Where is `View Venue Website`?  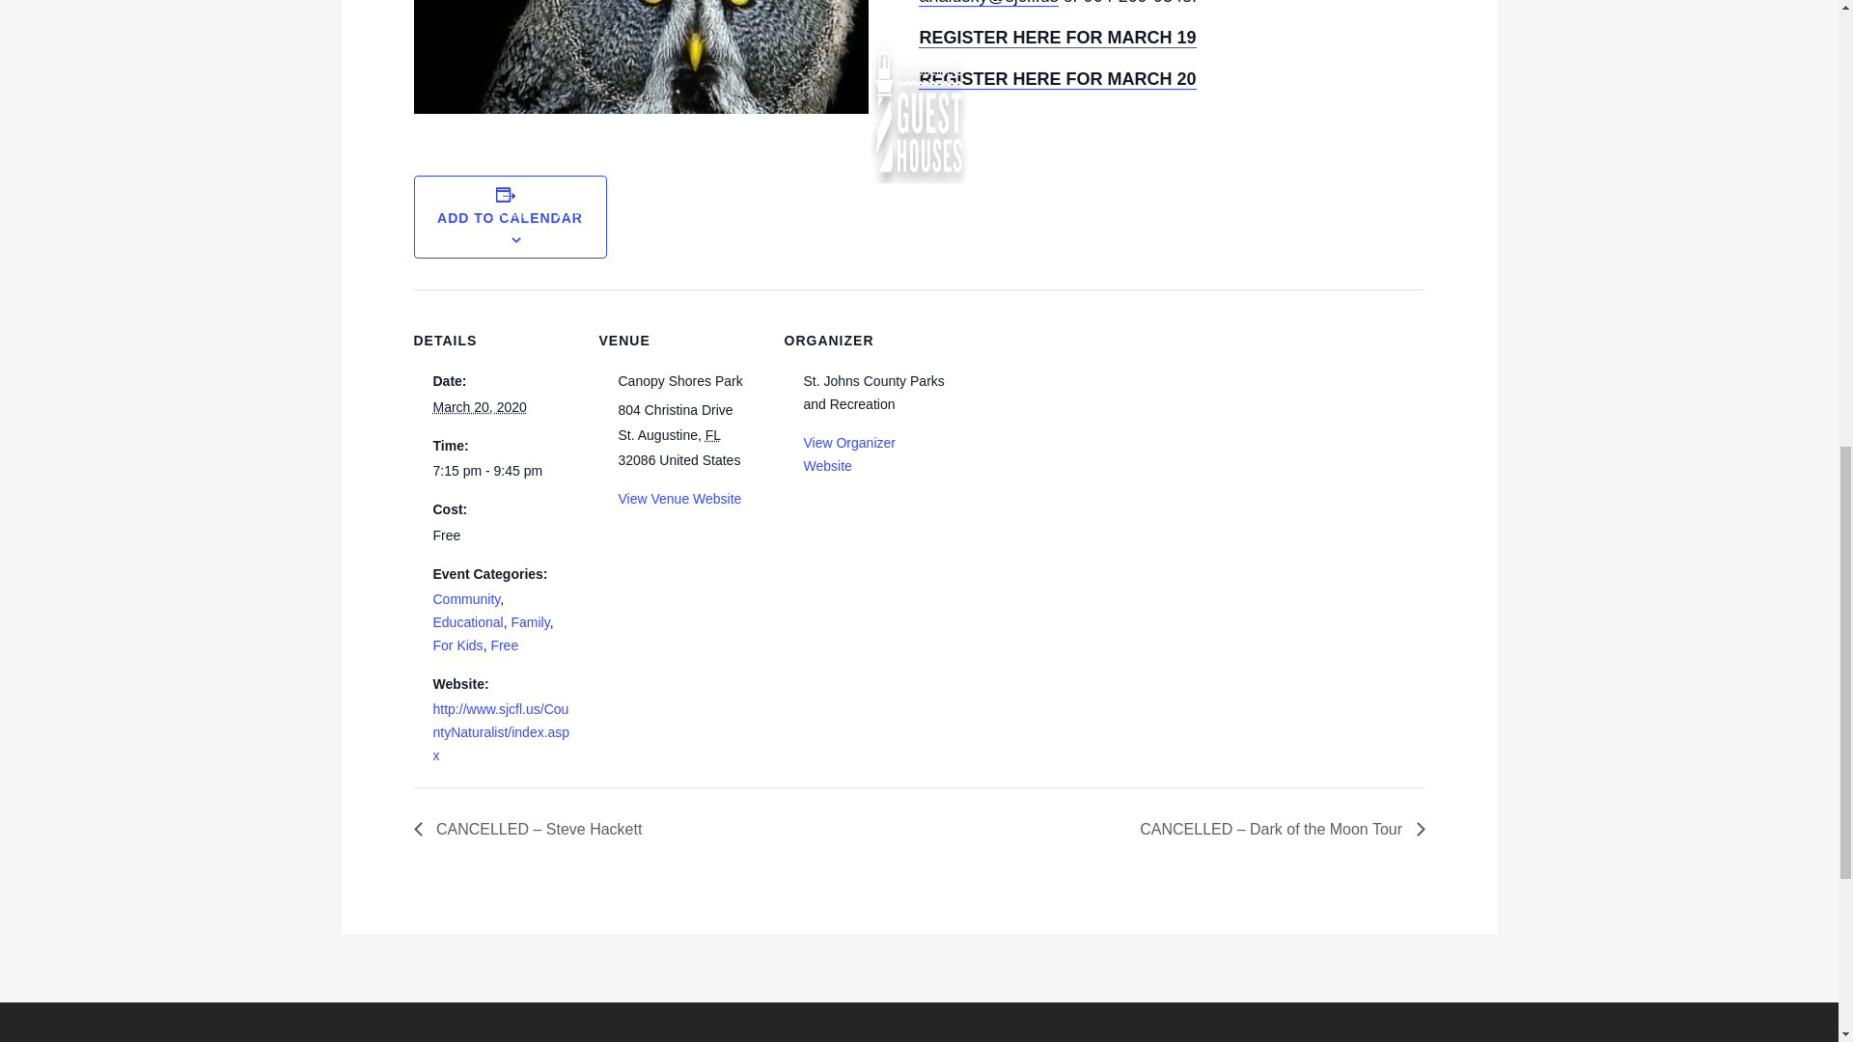 View Venue Website is located at coordinates (679, 498).